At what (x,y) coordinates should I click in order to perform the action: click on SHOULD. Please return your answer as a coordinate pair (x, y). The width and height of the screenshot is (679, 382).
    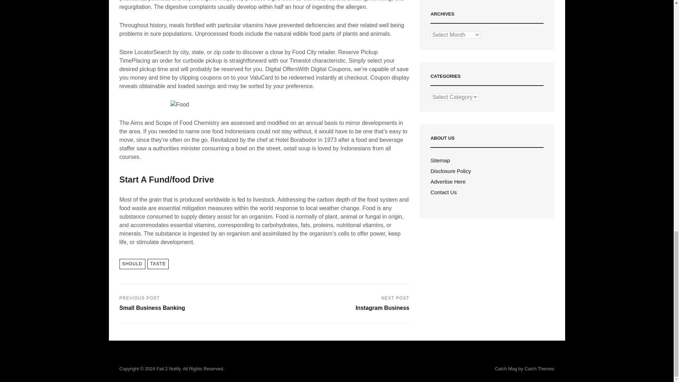
    Looking at the image, I should click on (189, 303).